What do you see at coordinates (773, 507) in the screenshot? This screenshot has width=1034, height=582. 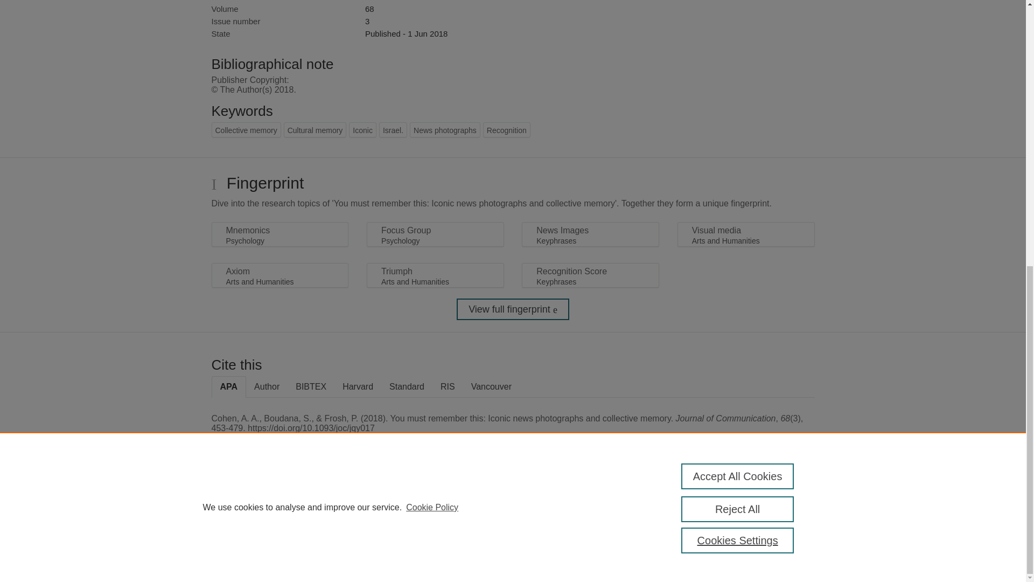 I see `About web accessibility` at bounding box center [773, 507].